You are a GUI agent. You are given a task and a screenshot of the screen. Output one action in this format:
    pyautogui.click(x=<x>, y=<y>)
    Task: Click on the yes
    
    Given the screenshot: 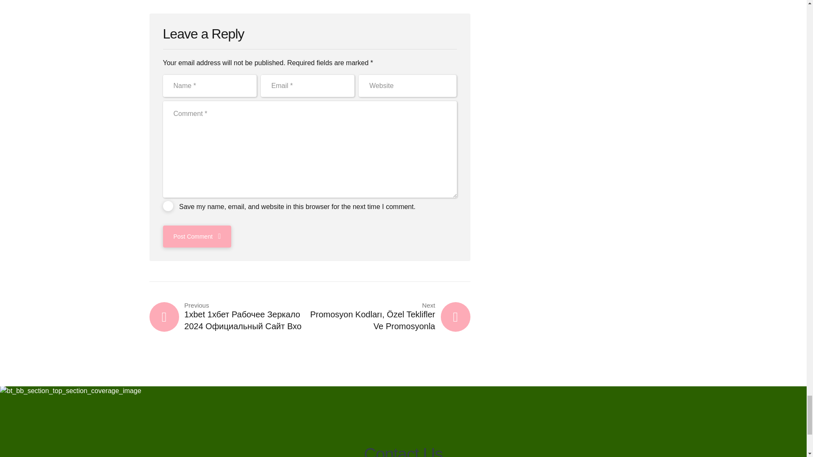 What is the action you would take?
    pyautogui.click(x=168, y=206)
    